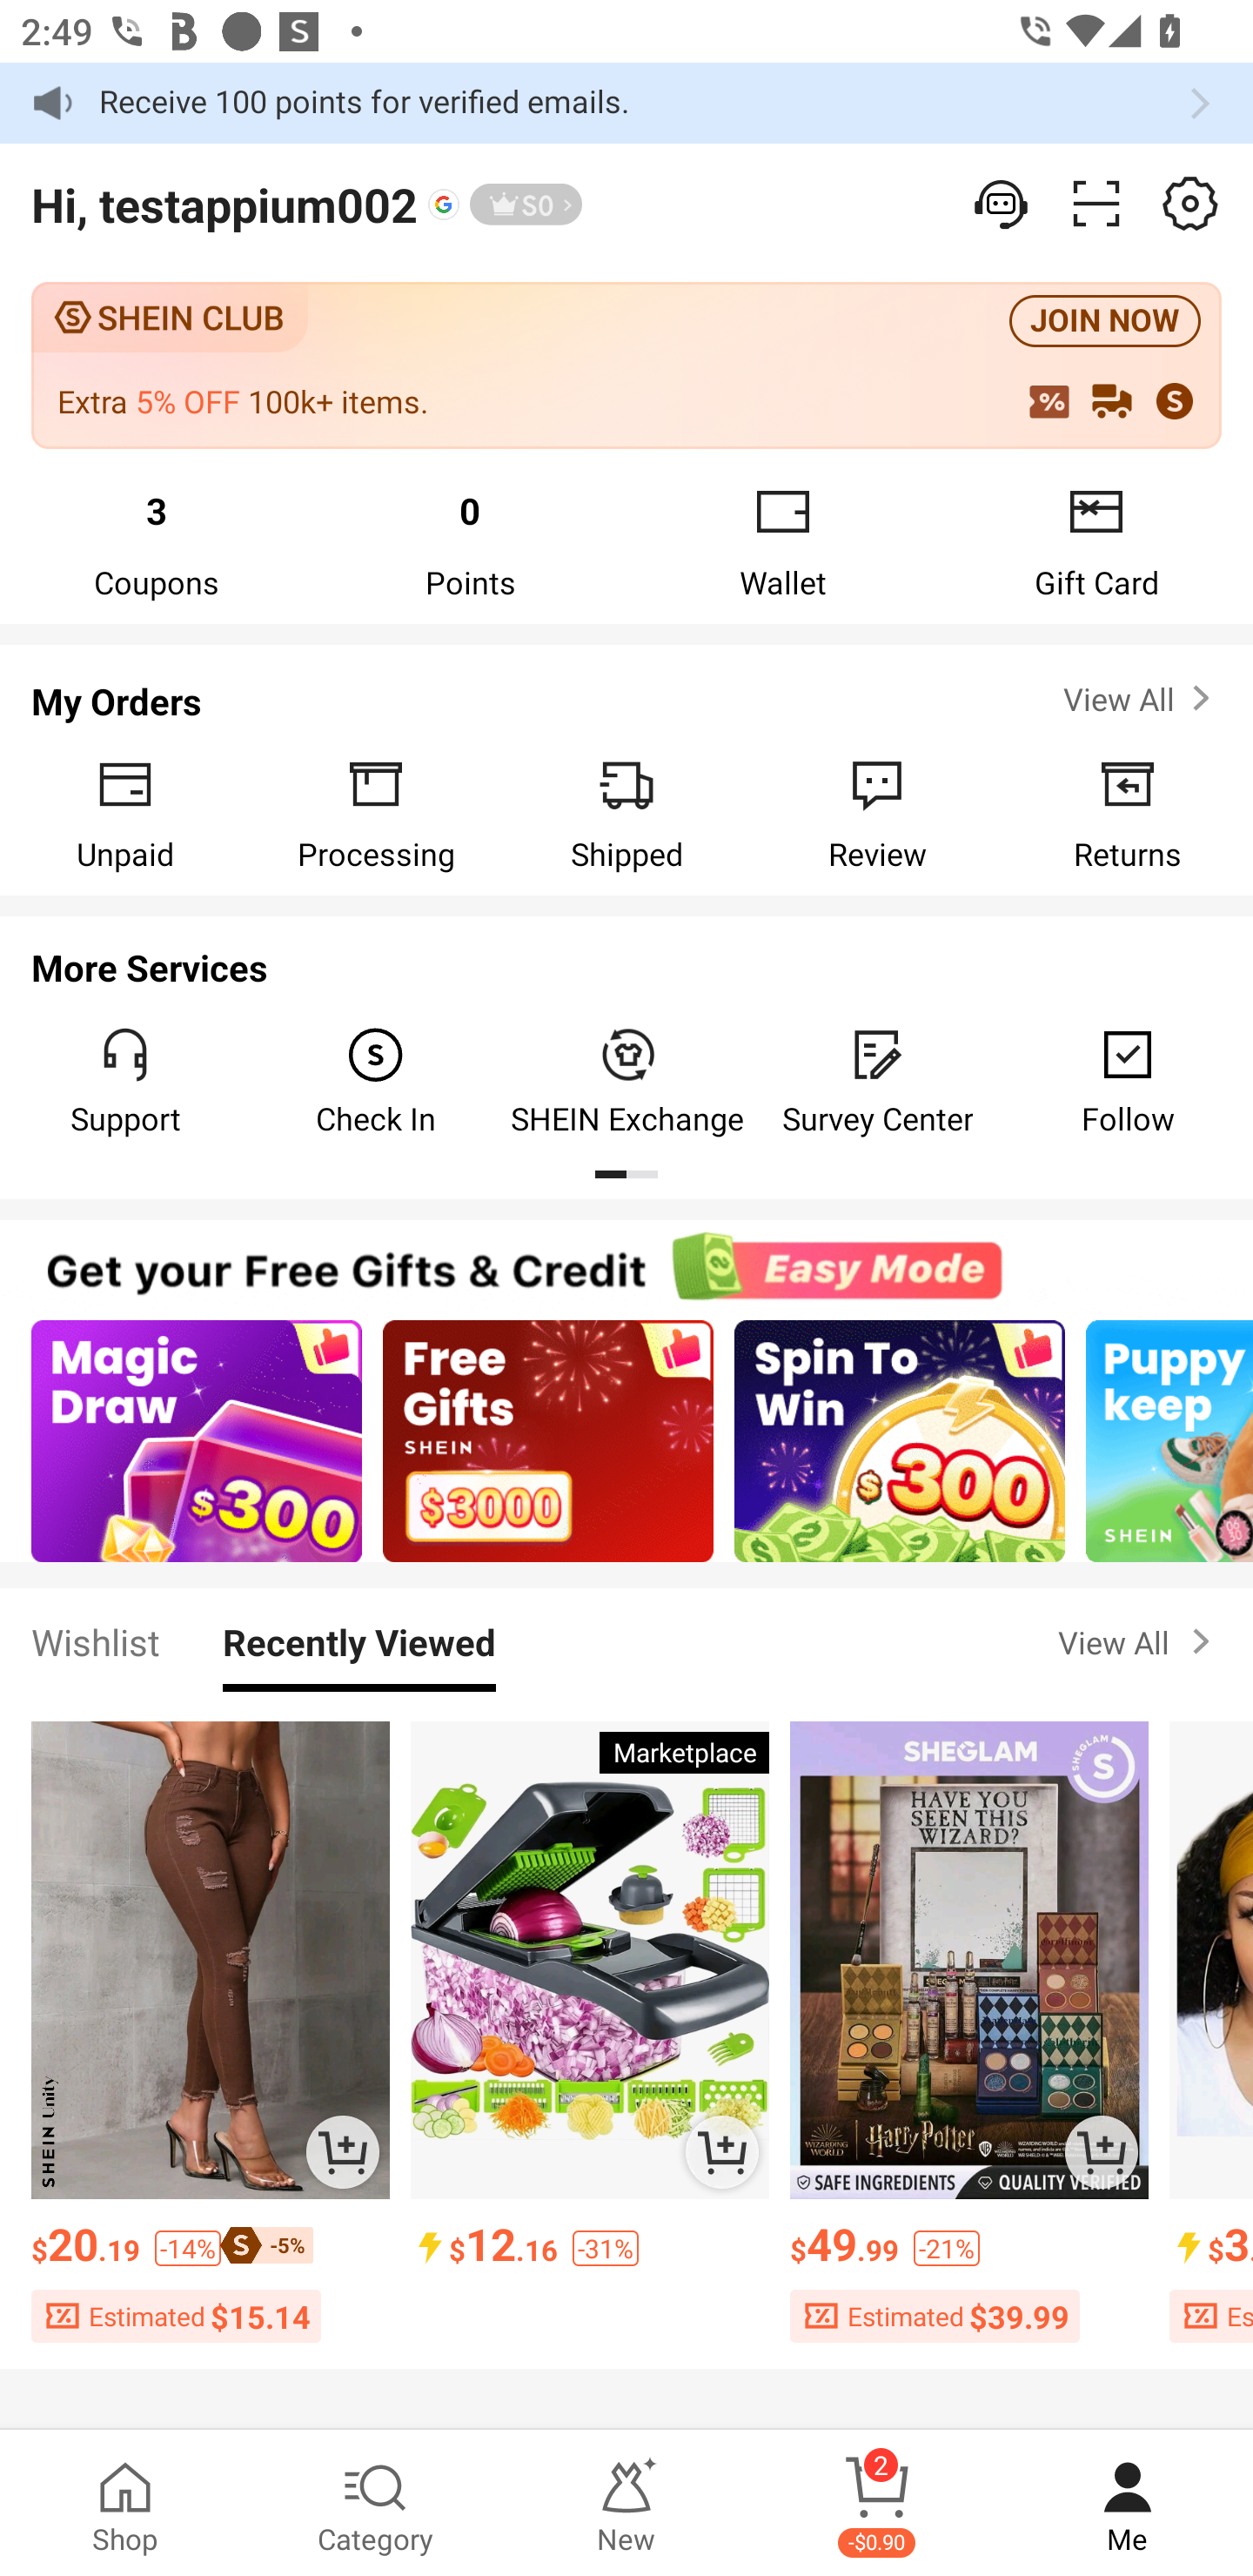 This screenshot has width=1253, height=2576. Describe the element at coordinates (1128, 1081) in the screenshot. I see `Follow` at that location.